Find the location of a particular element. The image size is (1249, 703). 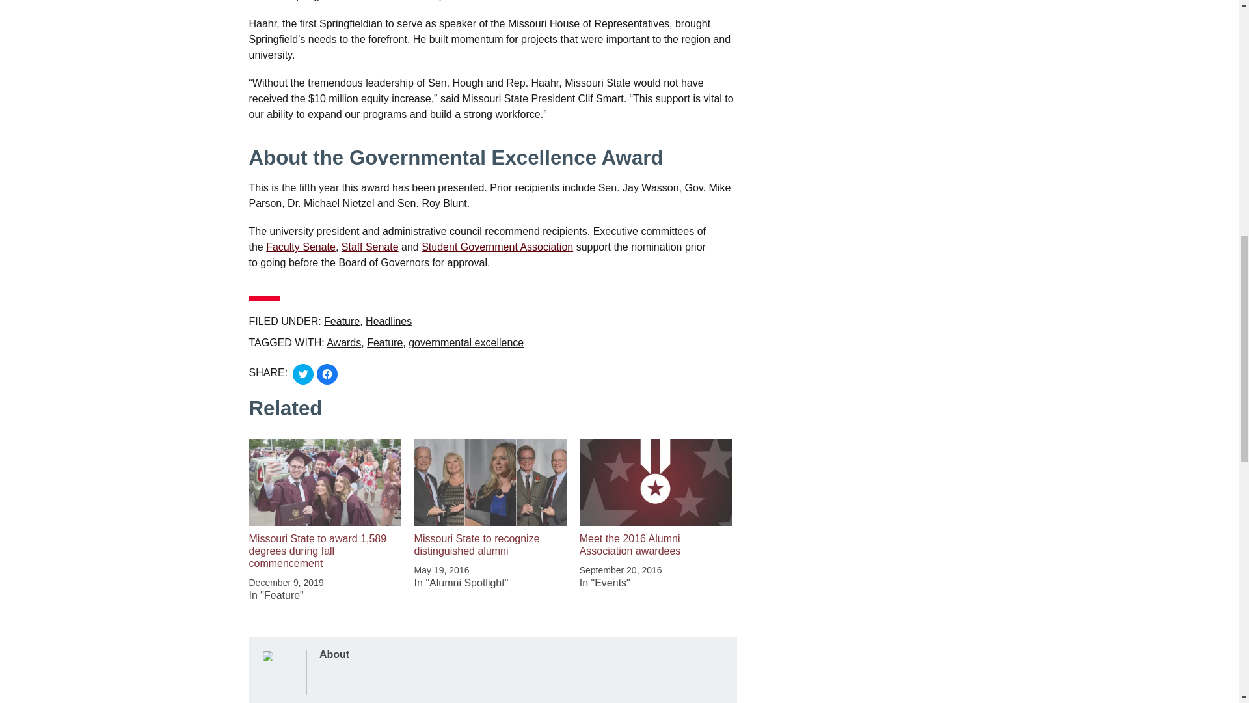

Meet the 2016 Alumni Association awardees is located at coordinates (656, 482).